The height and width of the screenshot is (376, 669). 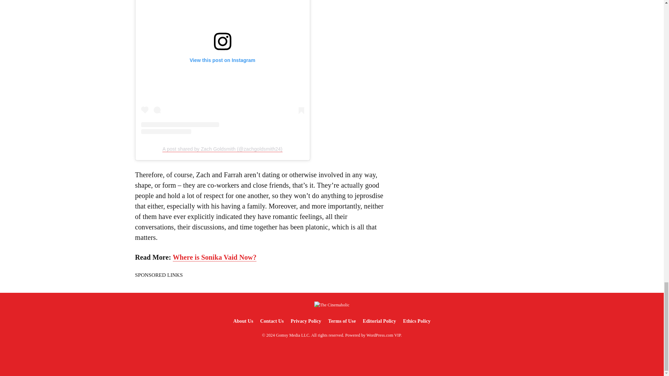 What do you see at coordinates (222, 67) in the screenshot?
I see `View this post on Instagram` at bounding box center [222, 67].